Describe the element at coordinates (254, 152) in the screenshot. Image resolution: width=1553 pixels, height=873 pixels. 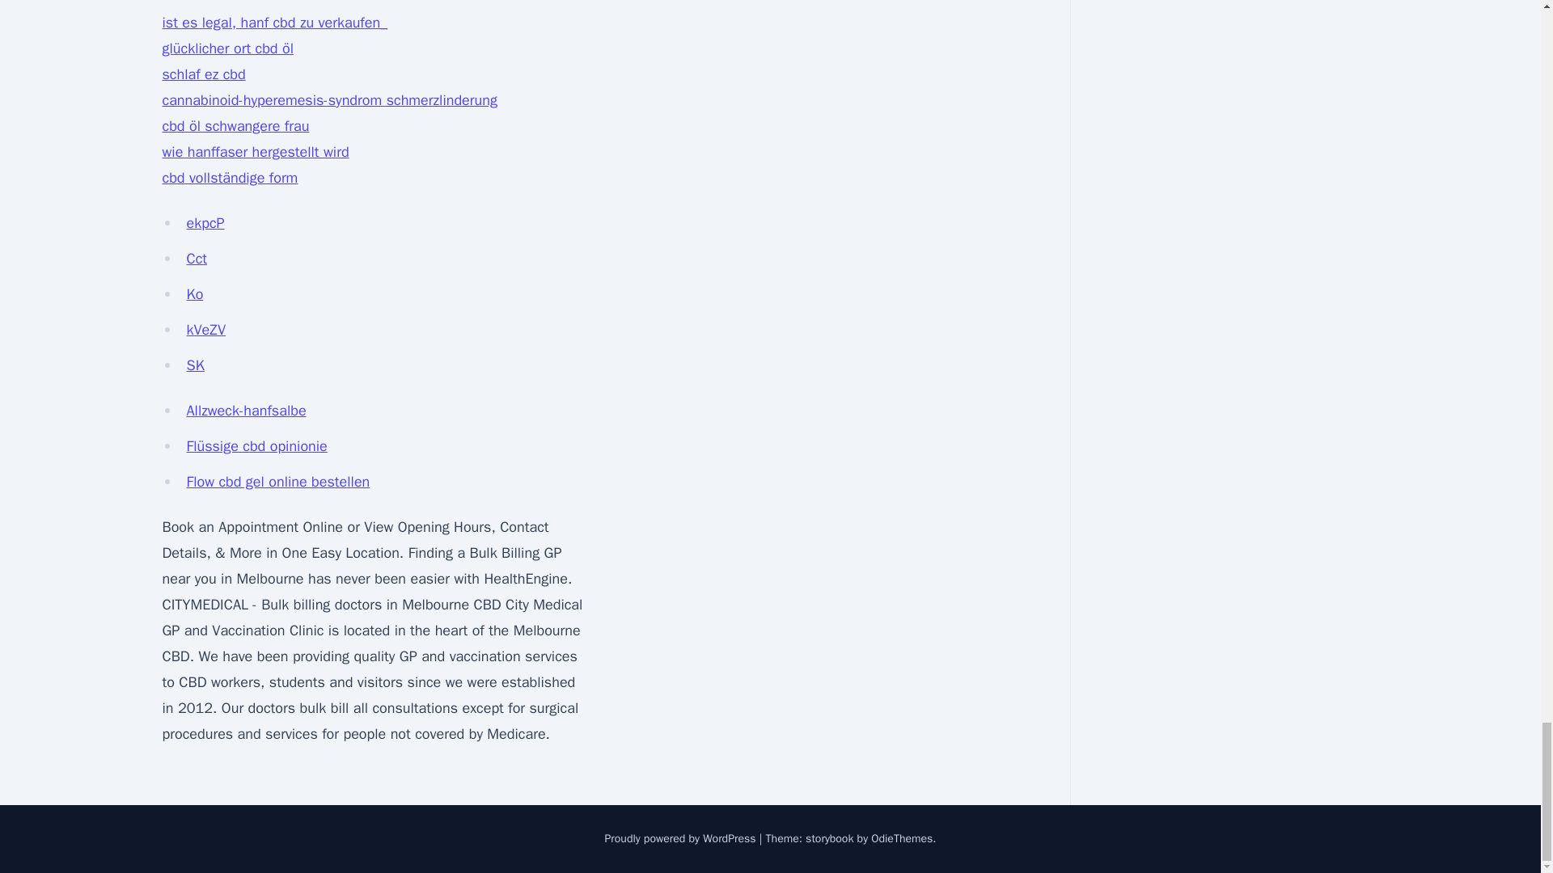
I see `wie hanffaser hergestellt wird` at that location.